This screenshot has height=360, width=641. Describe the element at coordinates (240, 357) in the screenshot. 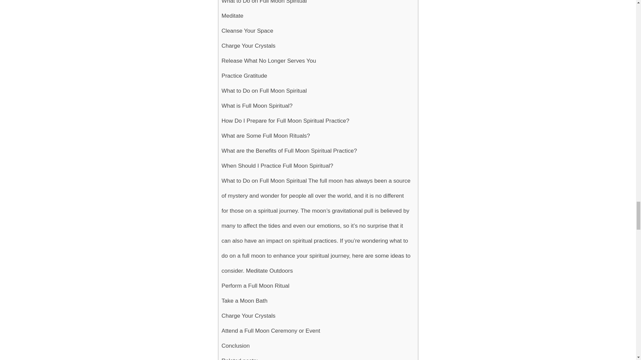

I see `Related posts:` at that location.